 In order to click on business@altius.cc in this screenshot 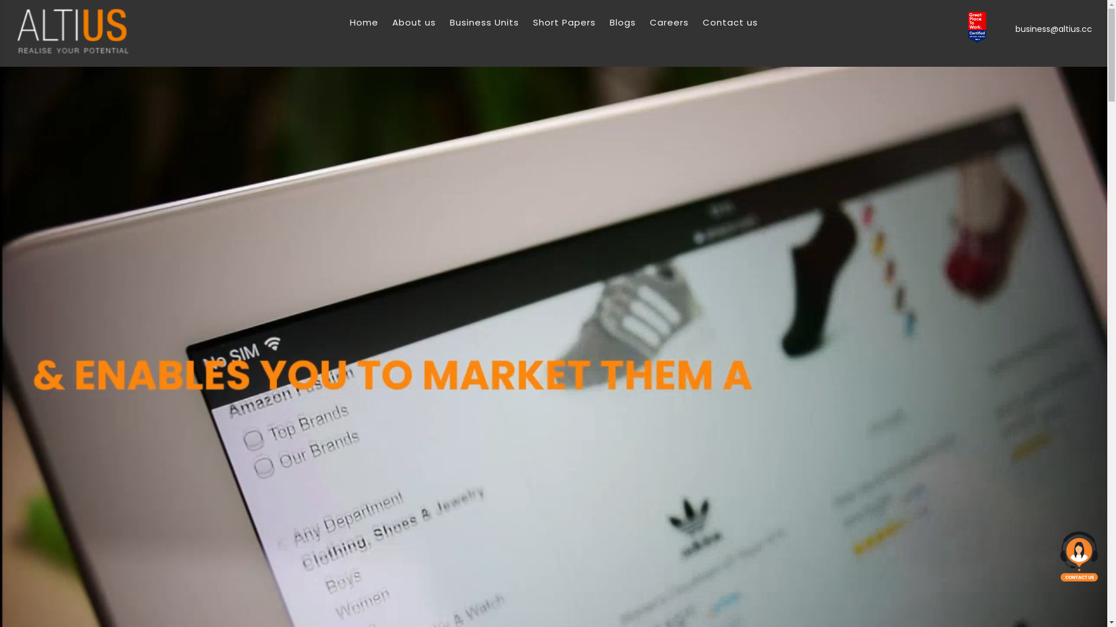, I will do `click(1052, 29)`.